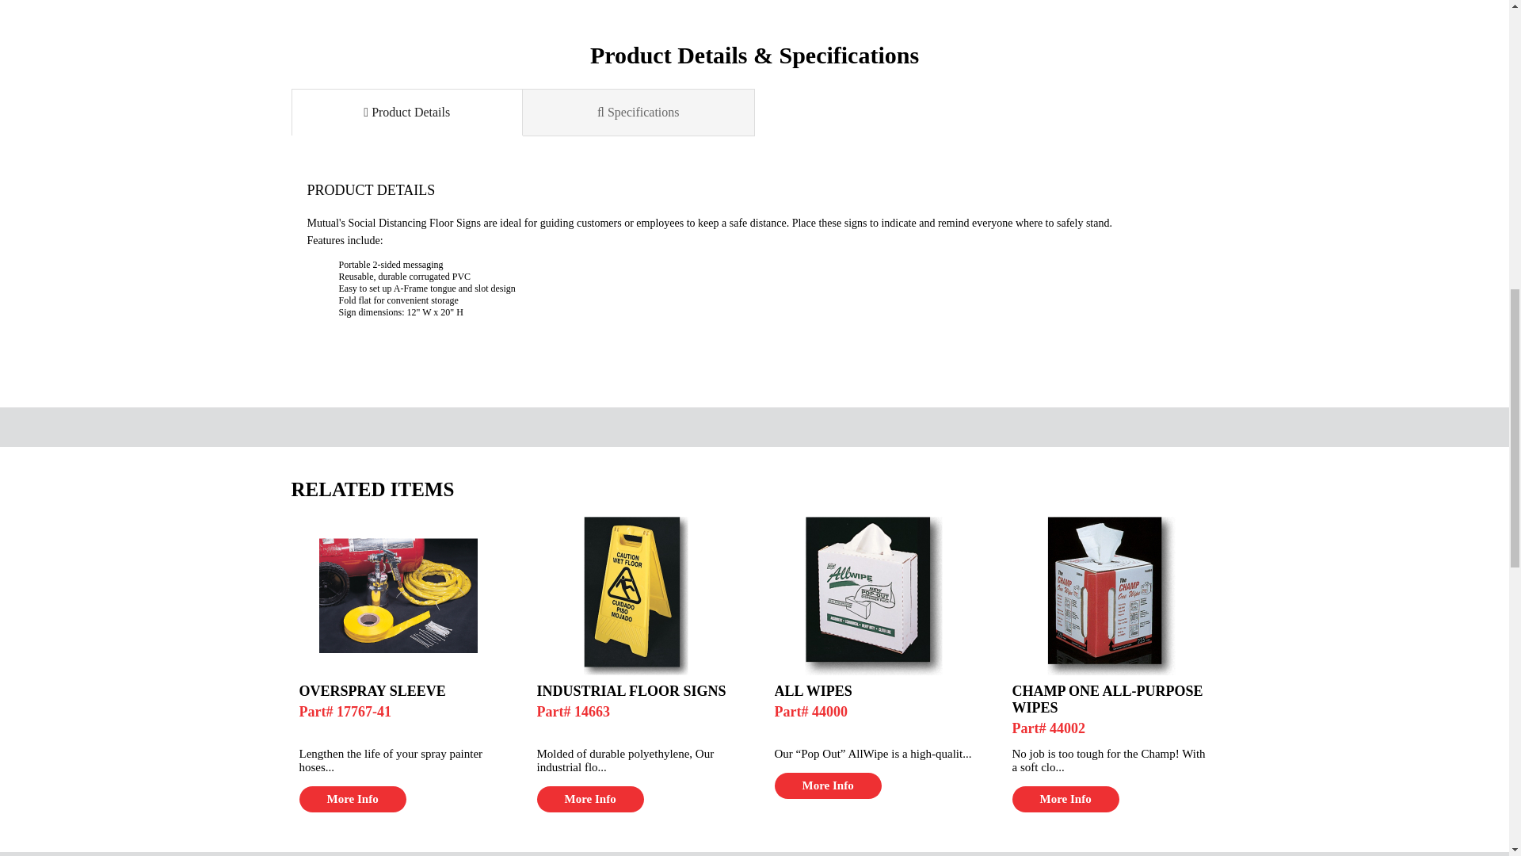 The width and height of the screenshot is (1521, 856). I want to click on 44000, All Wipes, MutualIndustries, so click(873, 596).